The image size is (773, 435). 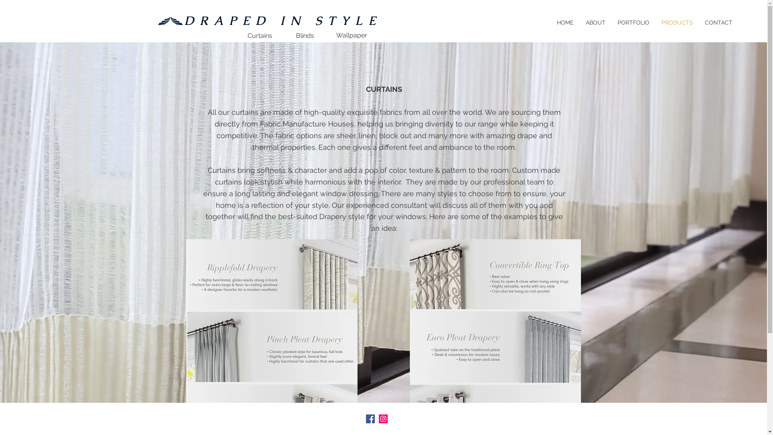 I want to click on Blinds, so click(x=305, y=36).